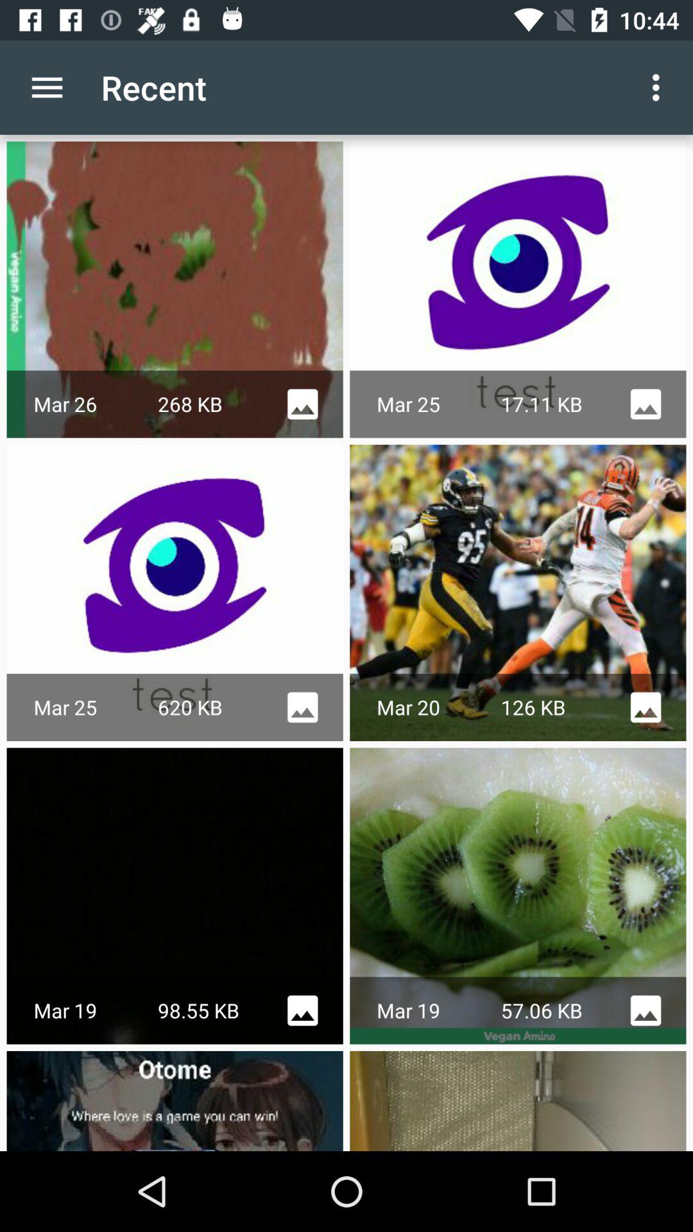 Image resolution: width=693 pixels, height=1232 pixels. What do you see at coordinates (518, 290) in the screenshot?
I see `click on icon below more settings` at bounding box center [518, 290].